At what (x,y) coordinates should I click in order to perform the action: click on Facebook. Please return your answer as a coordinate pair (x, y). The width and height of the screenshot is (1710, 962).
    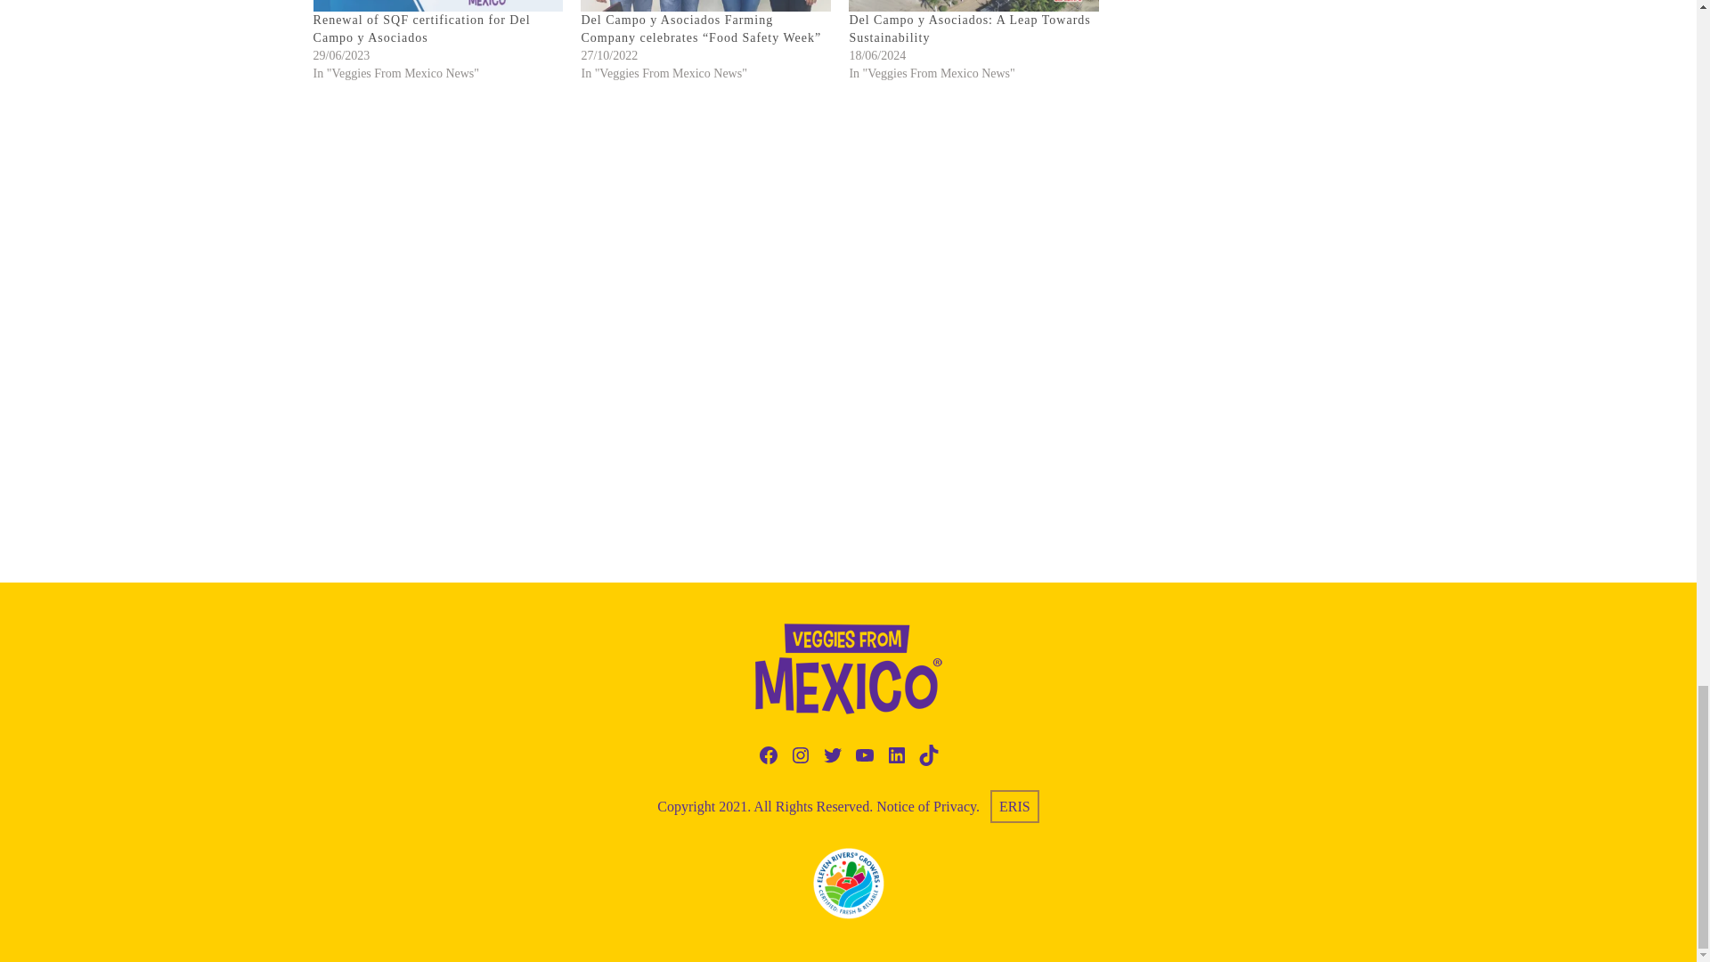
    Looking at the image, I should click on (768, 754).